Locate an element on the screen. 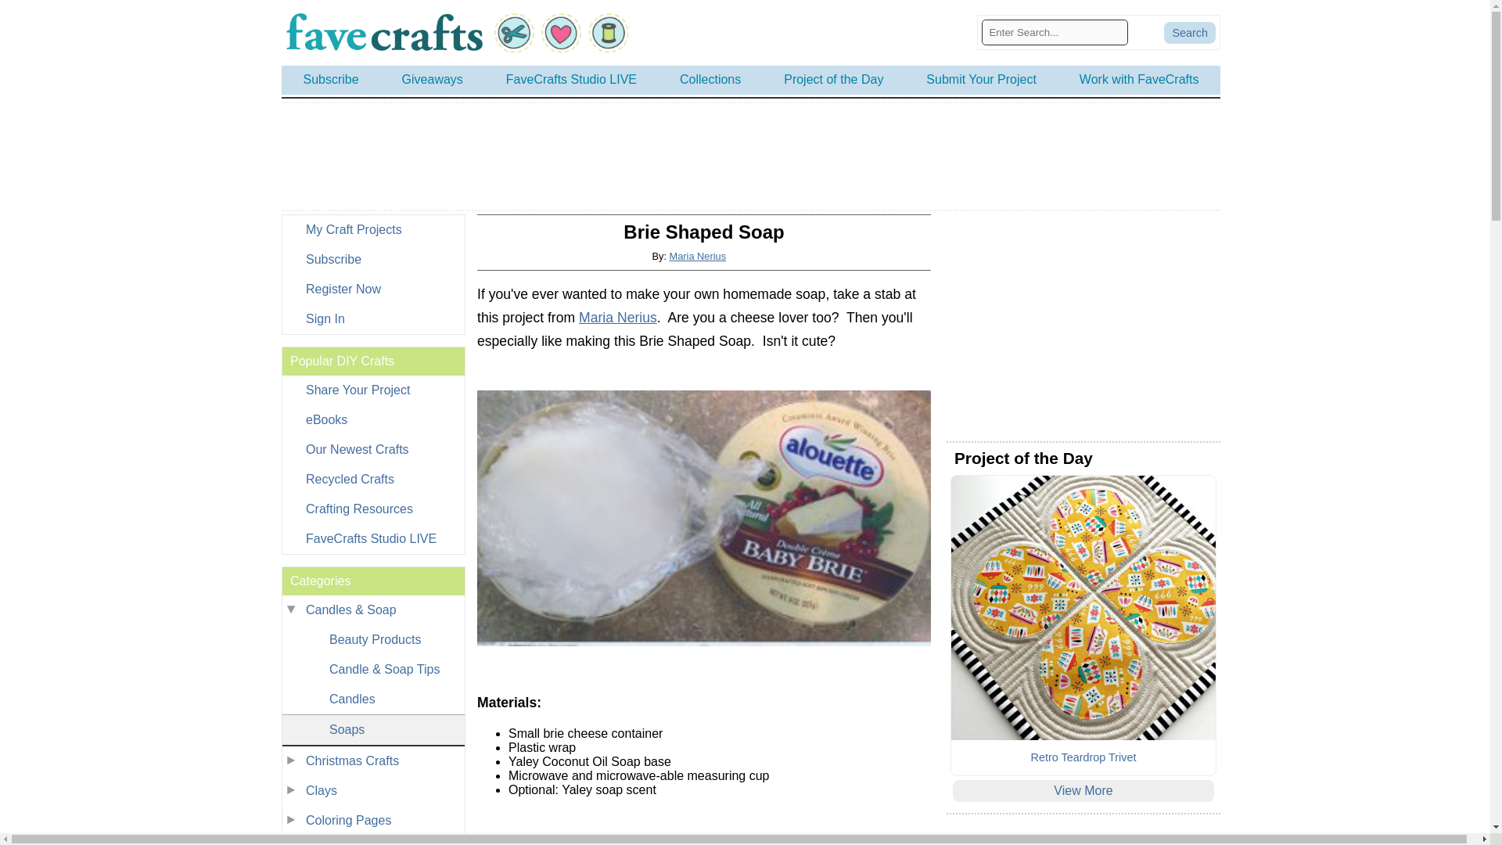  Sign In is located at coordinates (372, 318).